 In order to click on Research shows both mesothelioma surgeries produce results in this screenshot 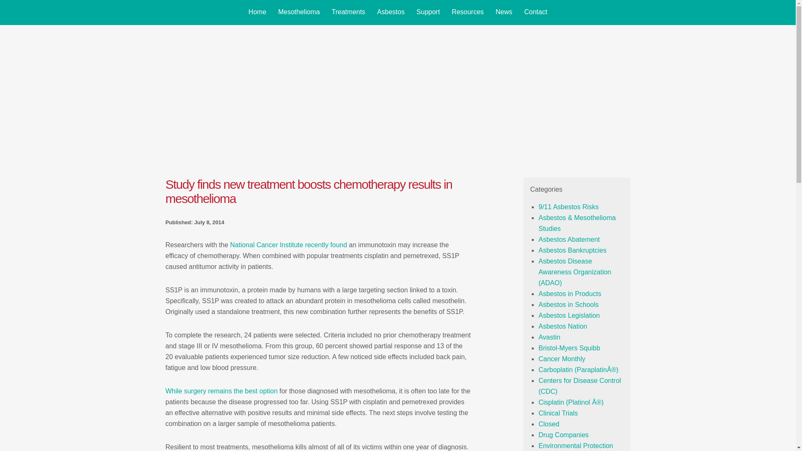, I will do `click(221, 391)`.